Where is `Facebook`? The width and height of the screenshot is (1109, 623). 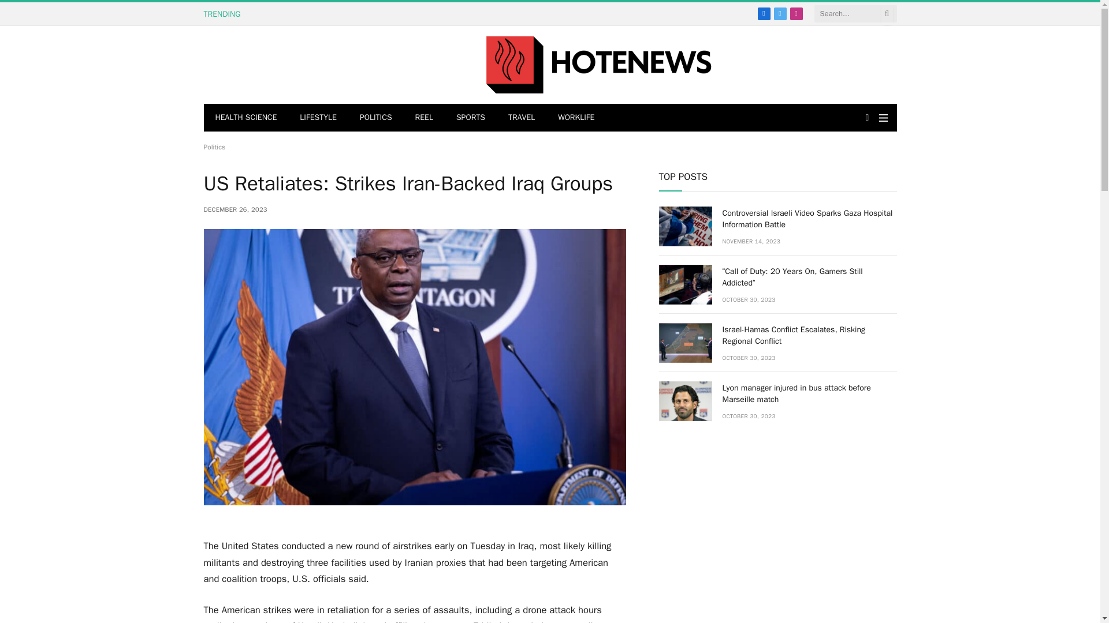
Facebook is located at coordinates (764, 13).